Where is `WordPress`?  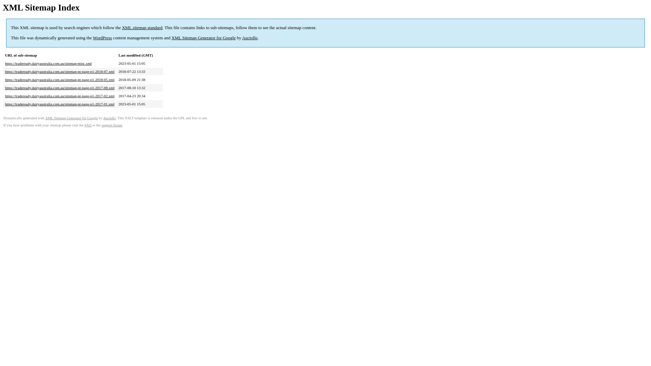 WordPress is located at coordinates (102, 38).